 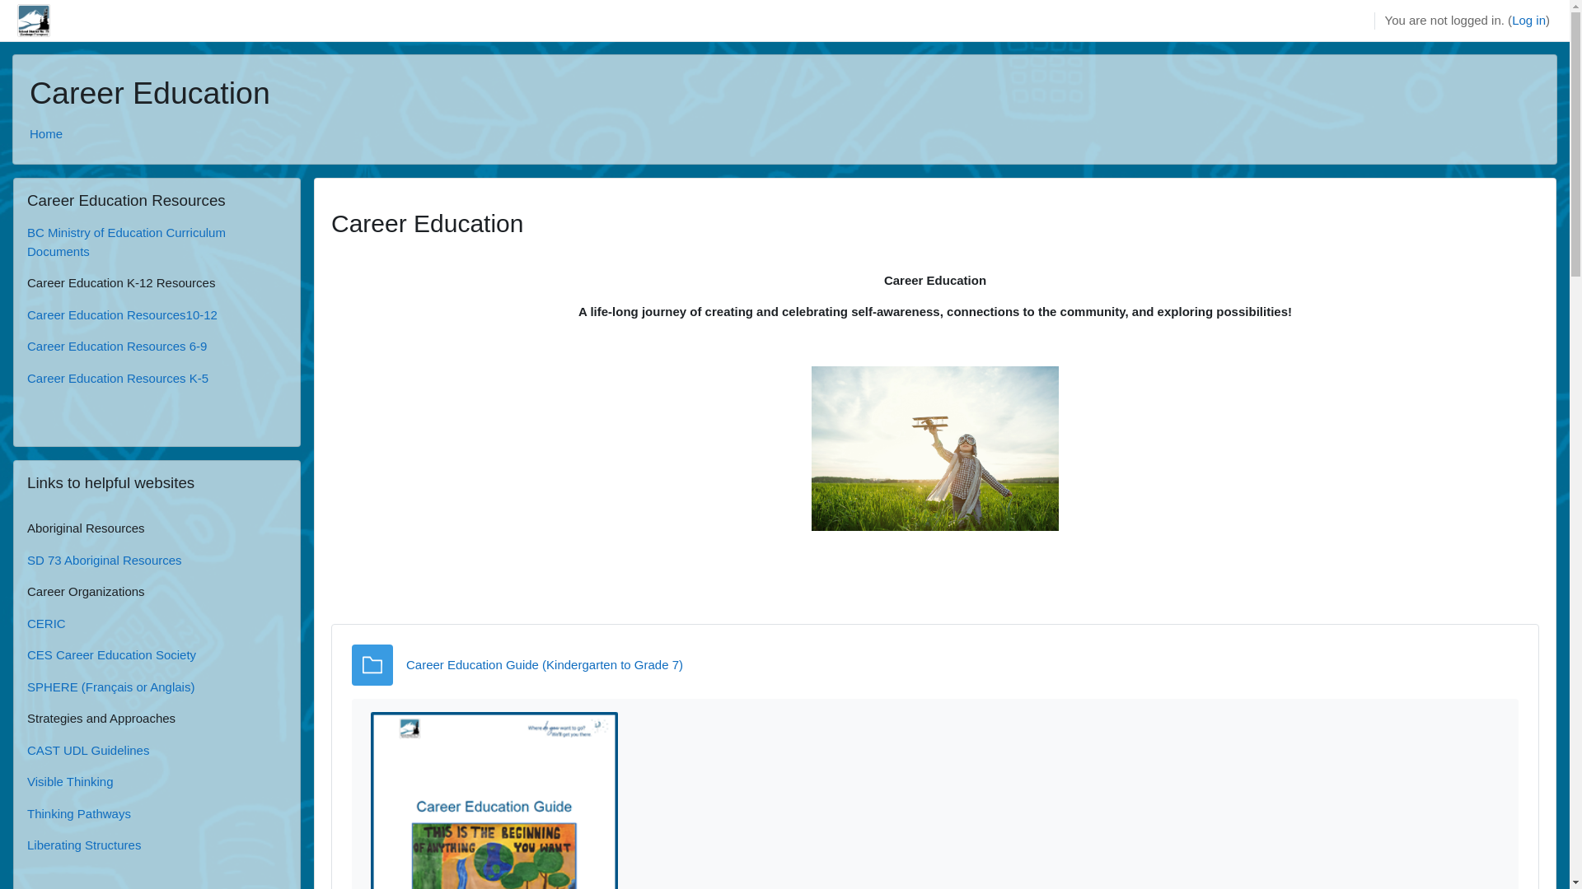 I want to click on Log in, so click(x=1529, y=21).